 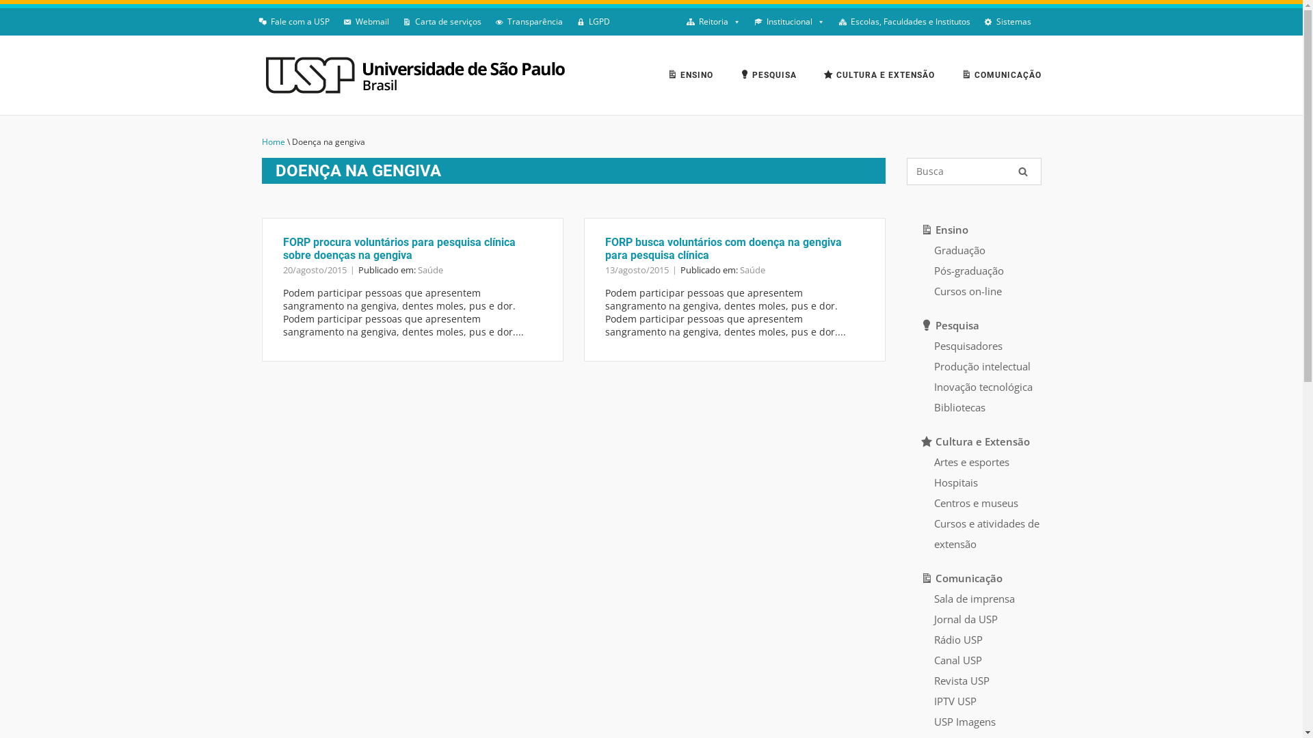 What do you see at coordinates (769, 77) in the screenshot?
I see `PESQUISA` at bounding box center [769, 77].